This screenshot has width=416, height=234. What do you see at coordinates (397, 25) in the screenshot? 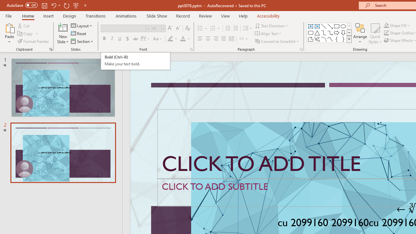
I see `Shape Fill` at bounding box center [397, 25].